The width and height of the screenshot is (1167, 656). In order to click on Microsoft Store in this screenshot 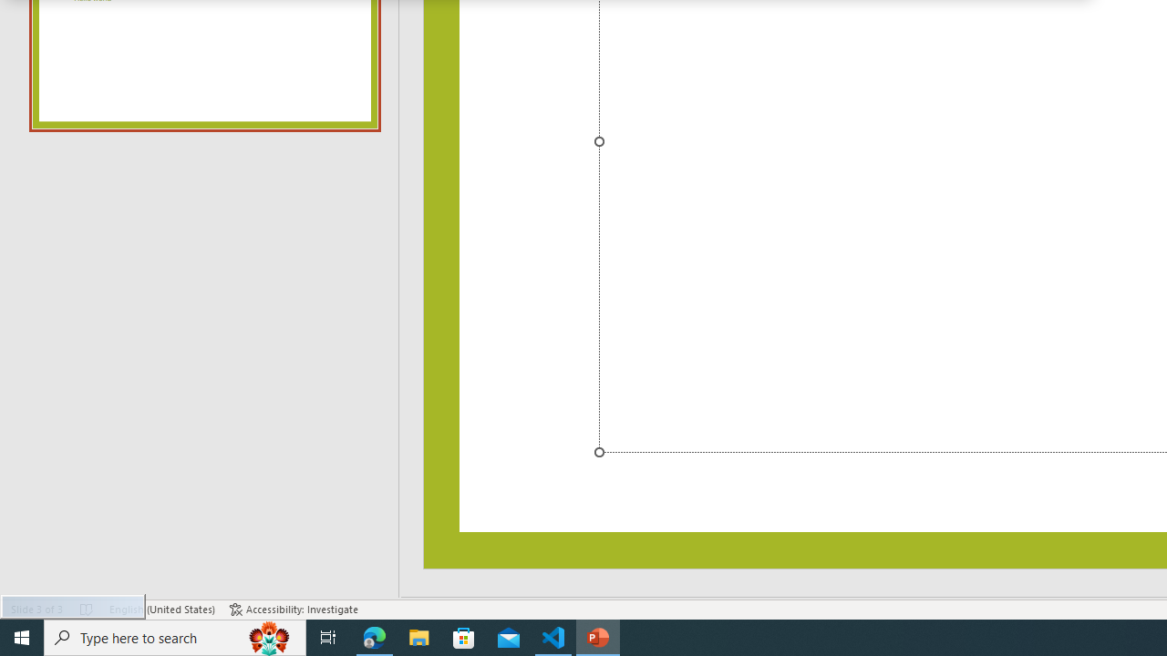, I will do `click(464, 638)`.